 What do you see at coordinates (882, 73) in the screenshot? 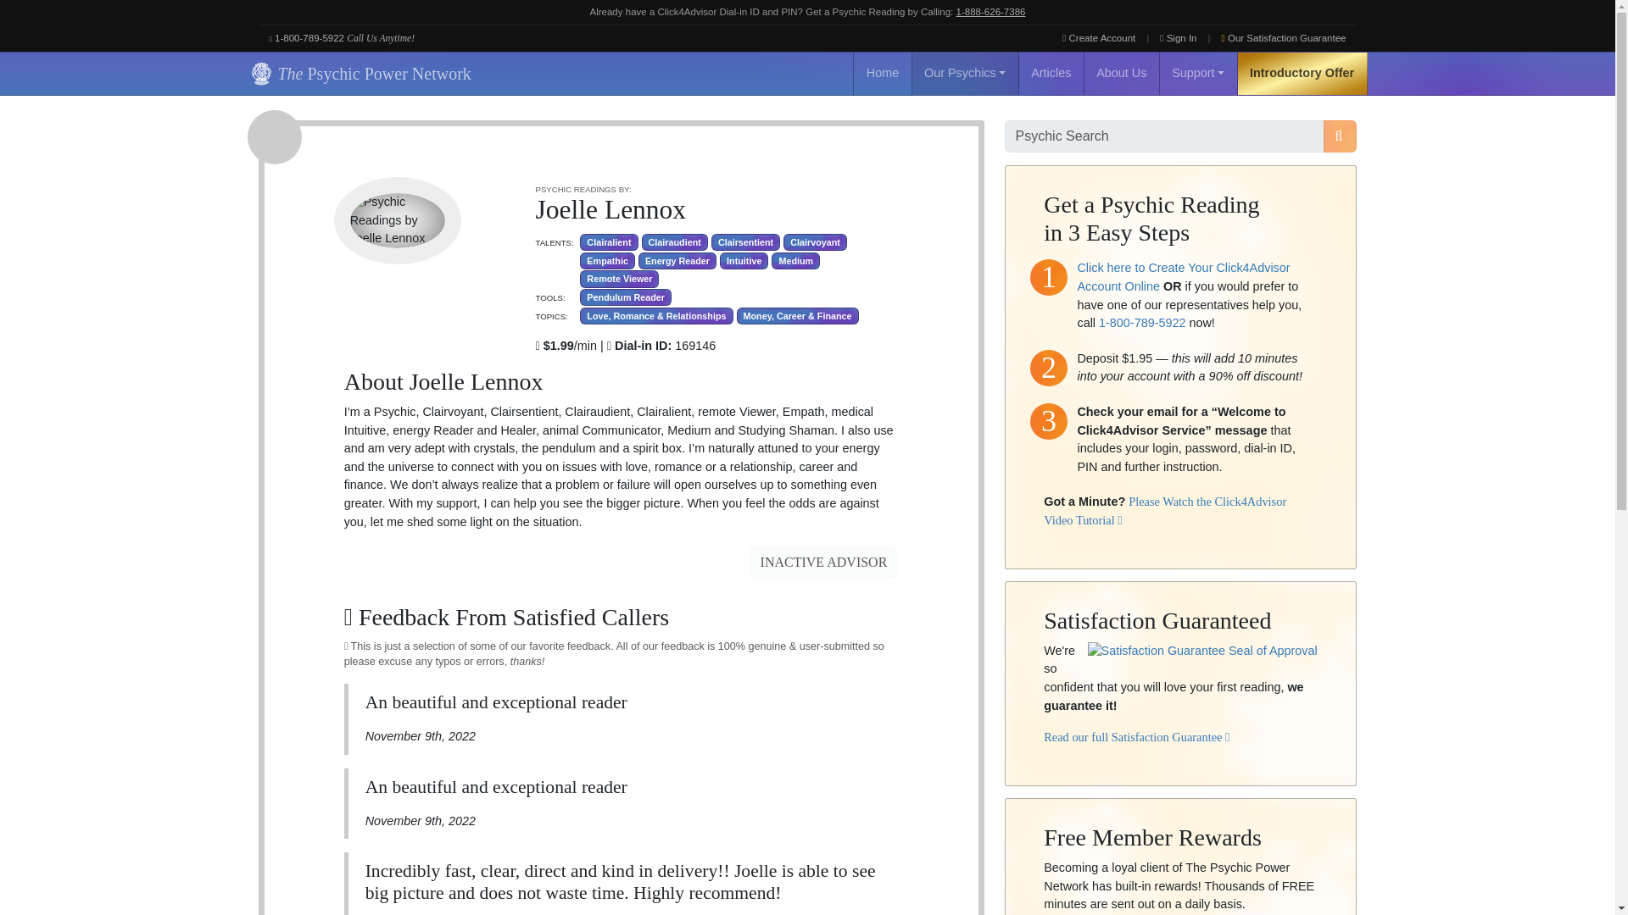
I see `Home` at bounding box center [882, 73].